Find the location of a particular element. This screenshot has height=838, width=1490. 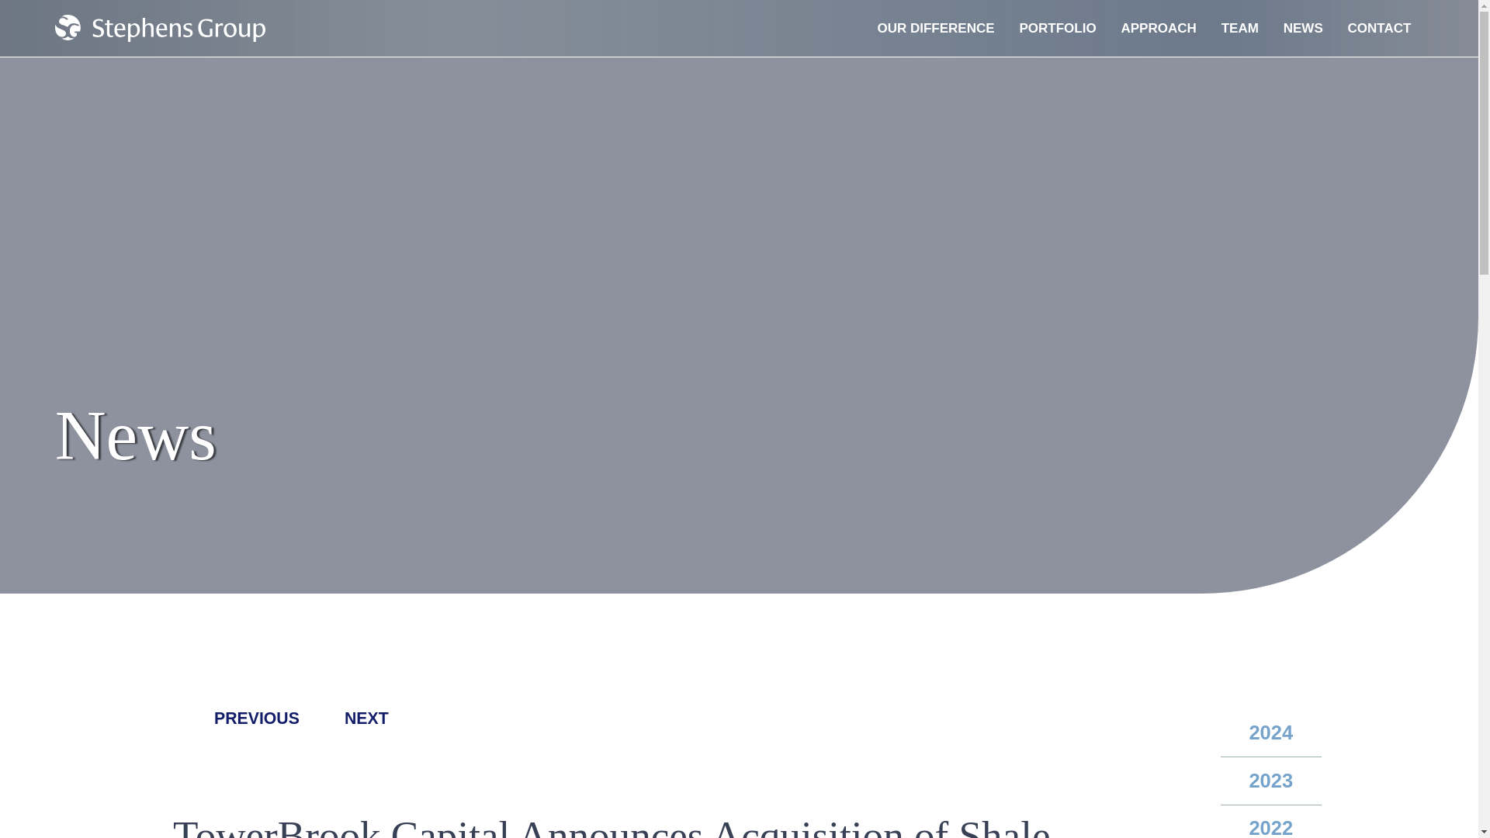

OUR DIFFERENCE is located at coordinates (936, 29).